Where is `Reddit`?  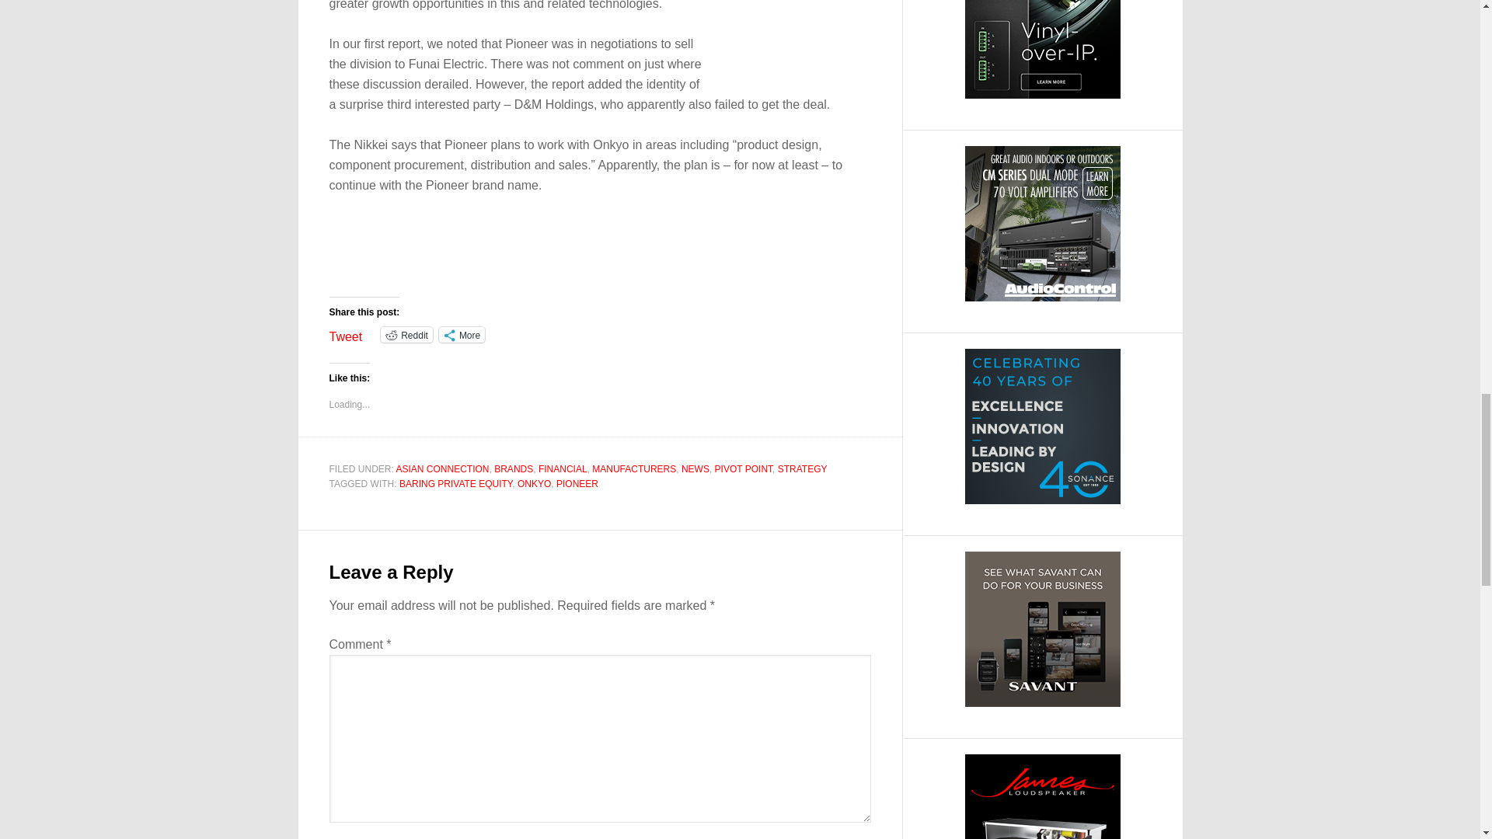
Reddit is located at coordinates (406, 334).